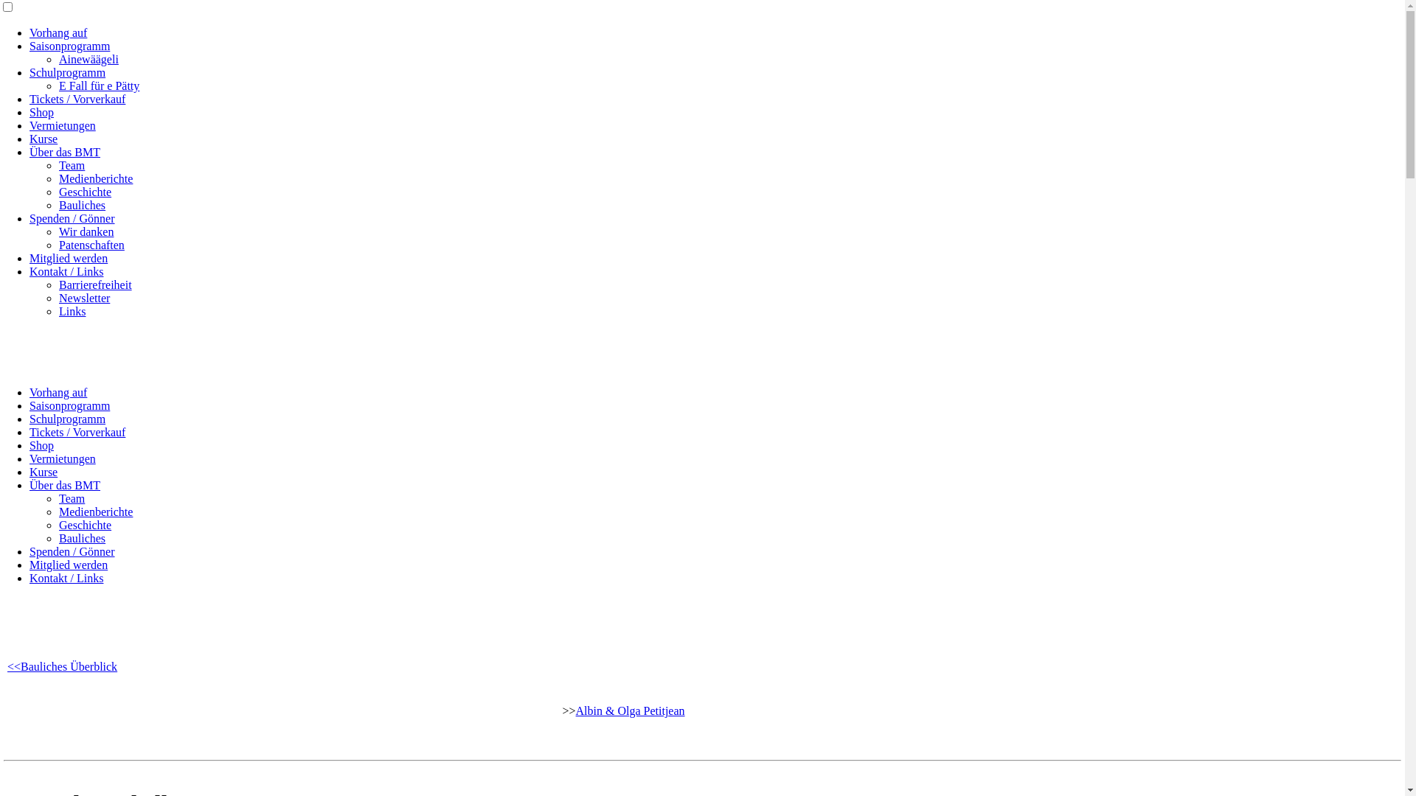 The height and width of the screenshot is (796, 1416). What do you see at coordinates (63, 458) in the screenshot?
I see `Vermietungen` at bounding box center [63, 458].